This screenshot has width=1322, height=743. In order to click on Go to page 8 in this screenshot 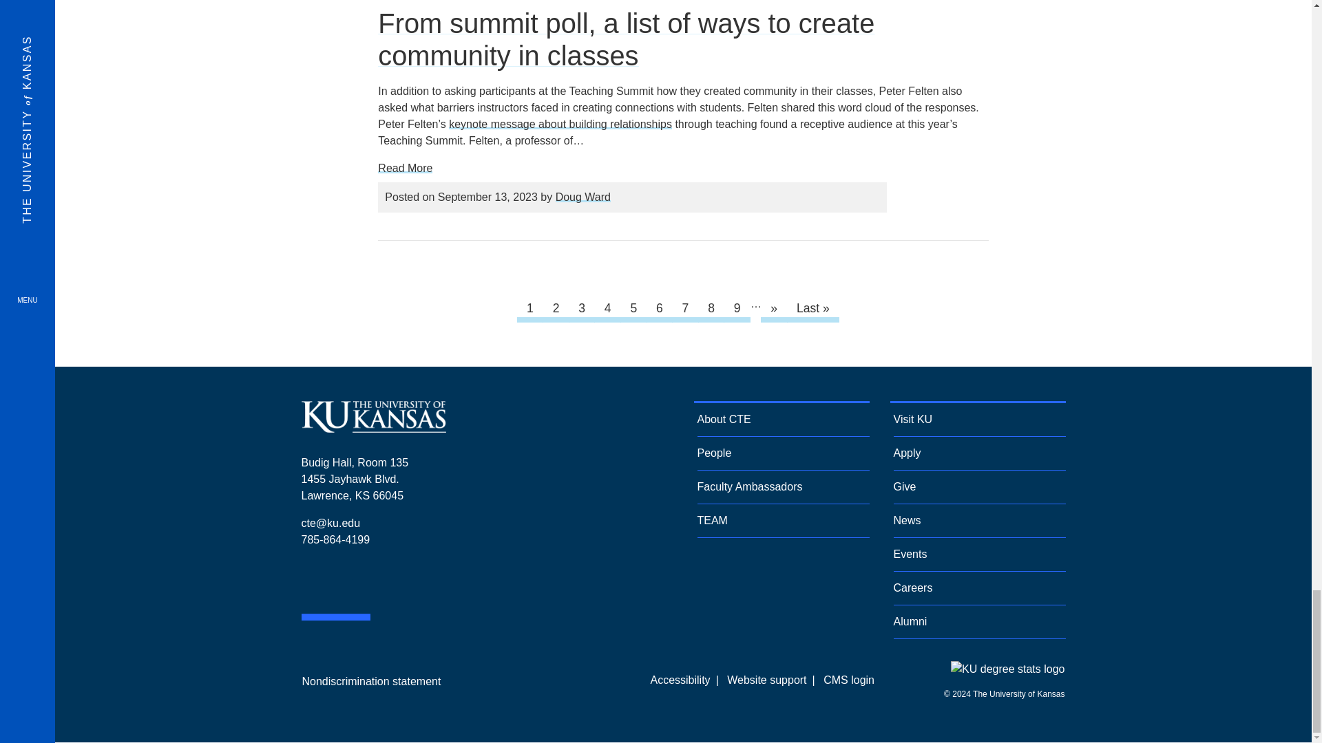, I will do `click(711, 308)`.